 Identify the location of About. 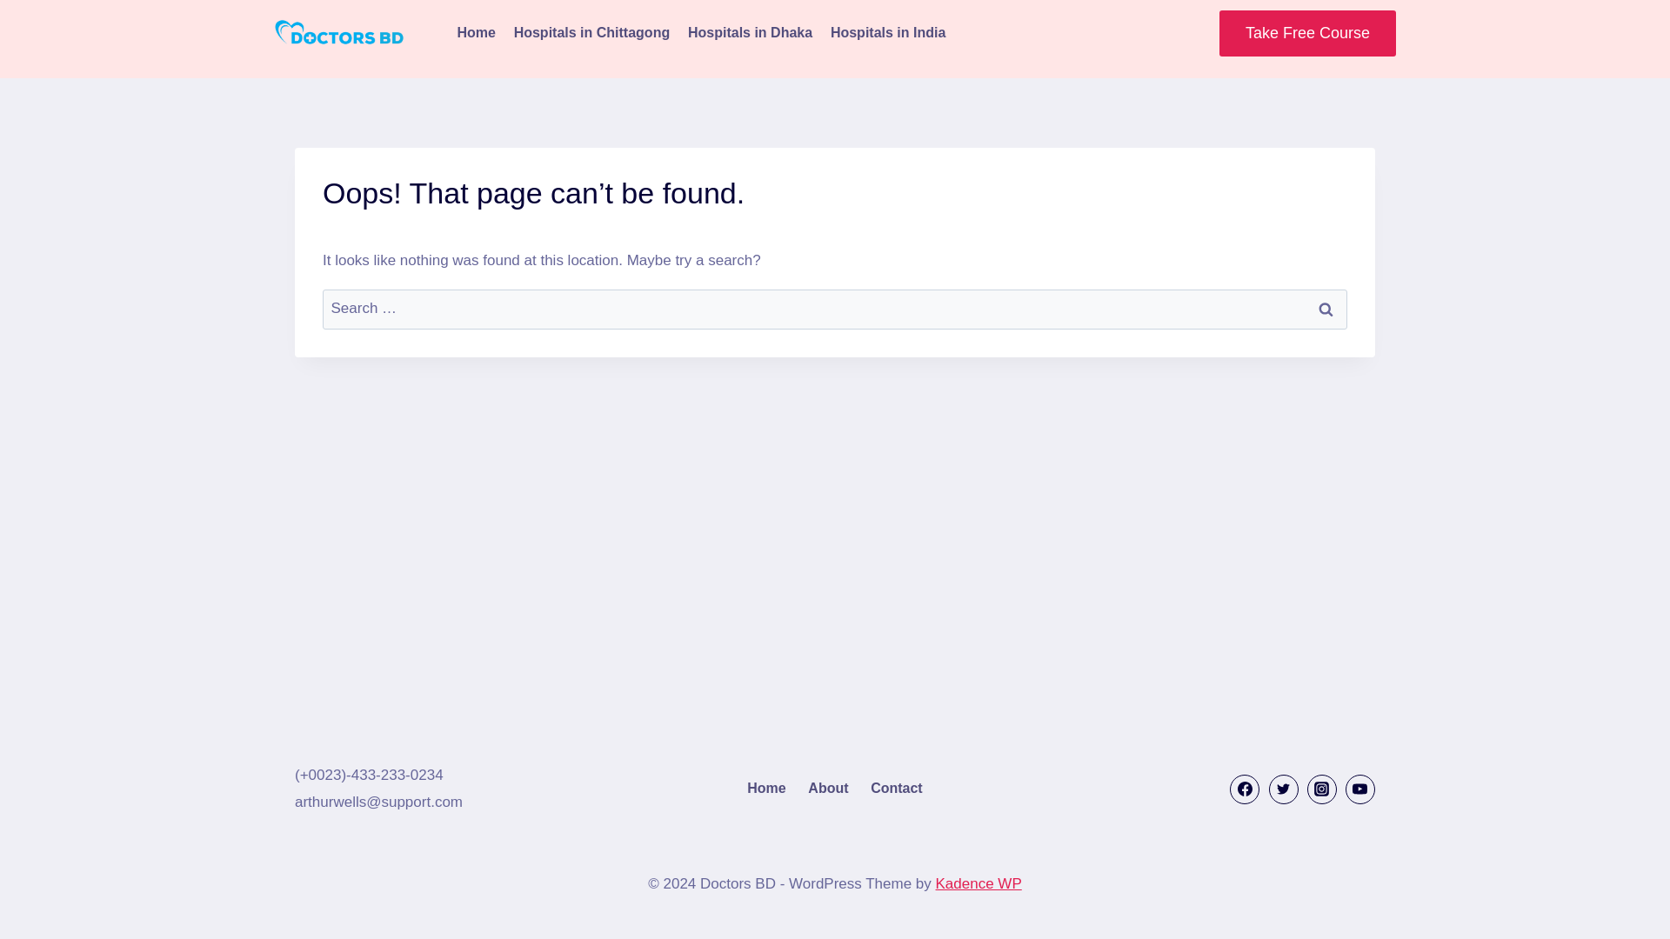
(828, 789).